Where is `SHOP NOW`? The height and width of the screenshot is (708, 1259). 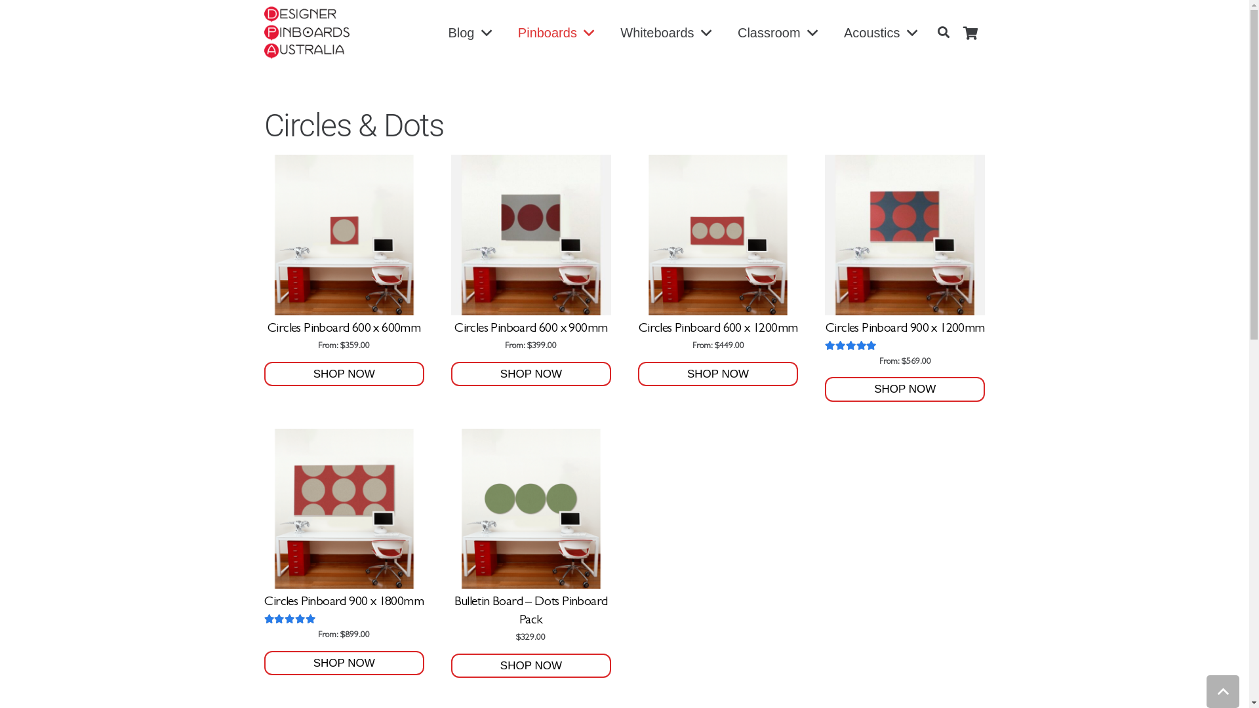
SHOP NOW is located at coordinates (344, 374).